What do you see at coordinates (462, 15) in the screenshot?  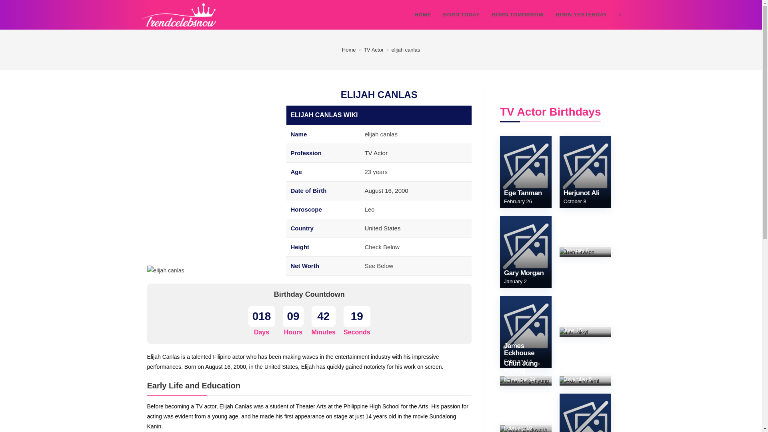 I see `BORN TODAY` at bounding box center [462, 15].